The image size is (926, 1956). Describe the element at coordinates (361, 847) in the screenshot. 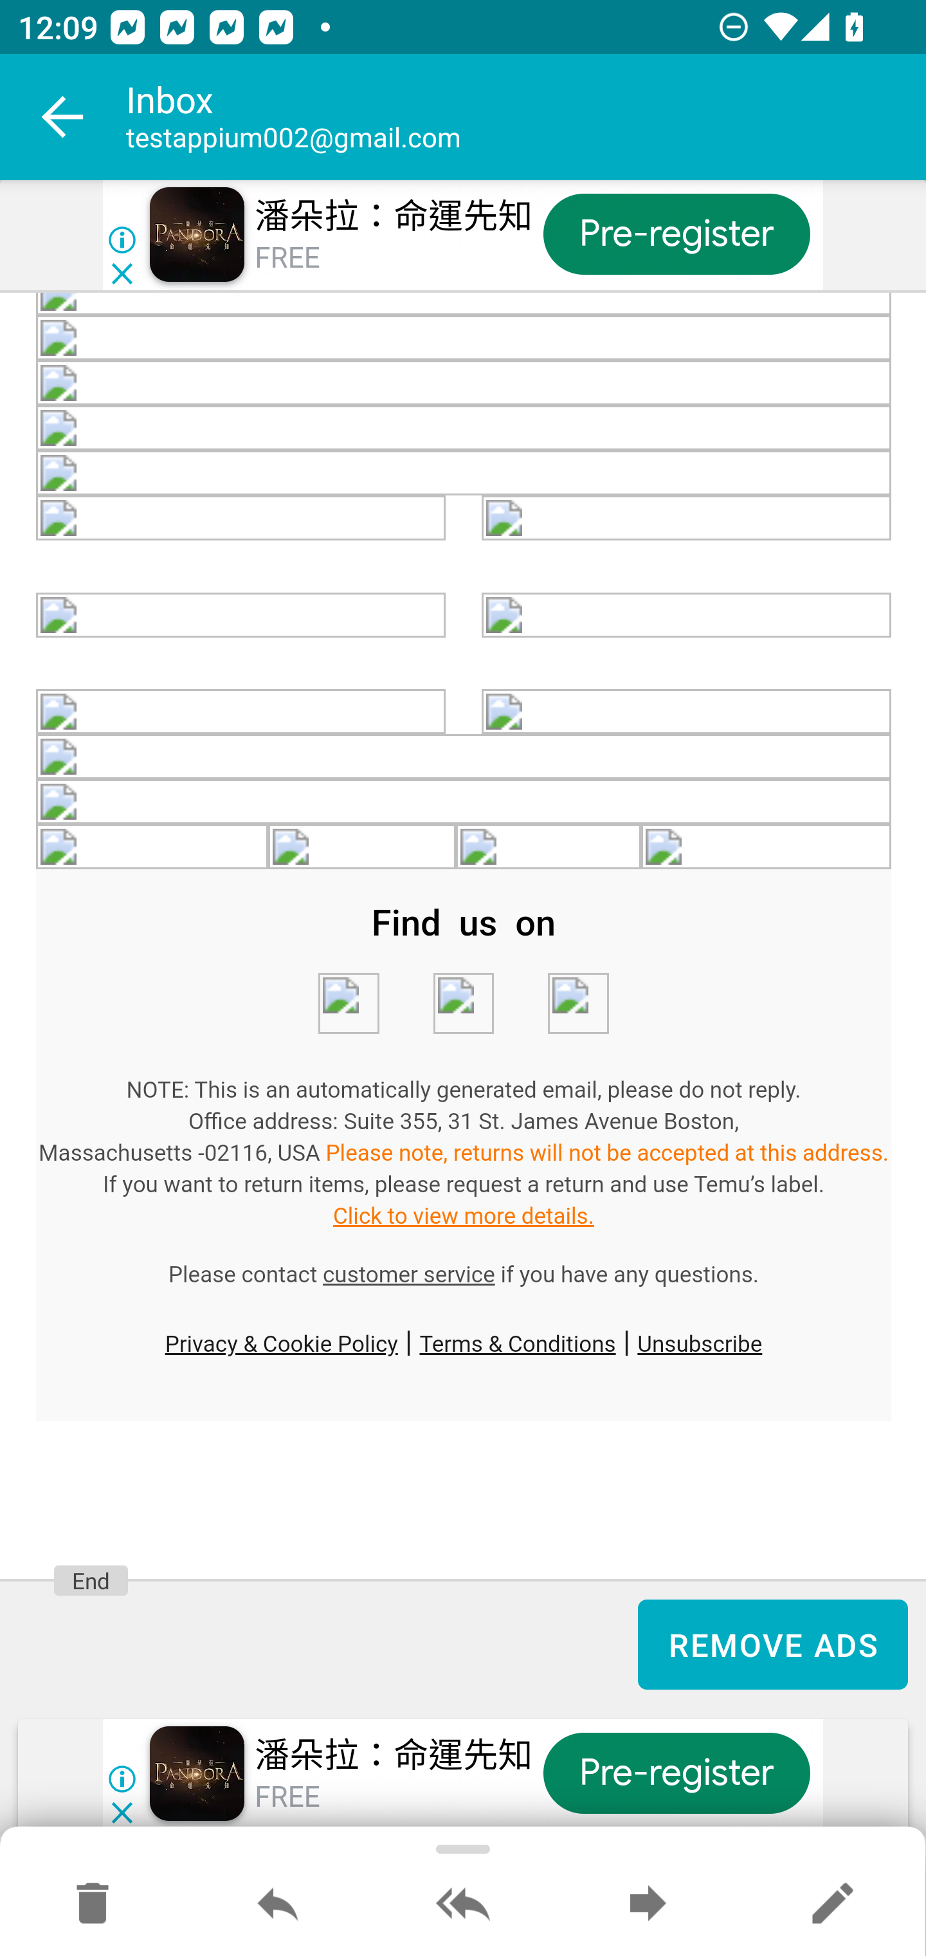

I see `data:` at that location.